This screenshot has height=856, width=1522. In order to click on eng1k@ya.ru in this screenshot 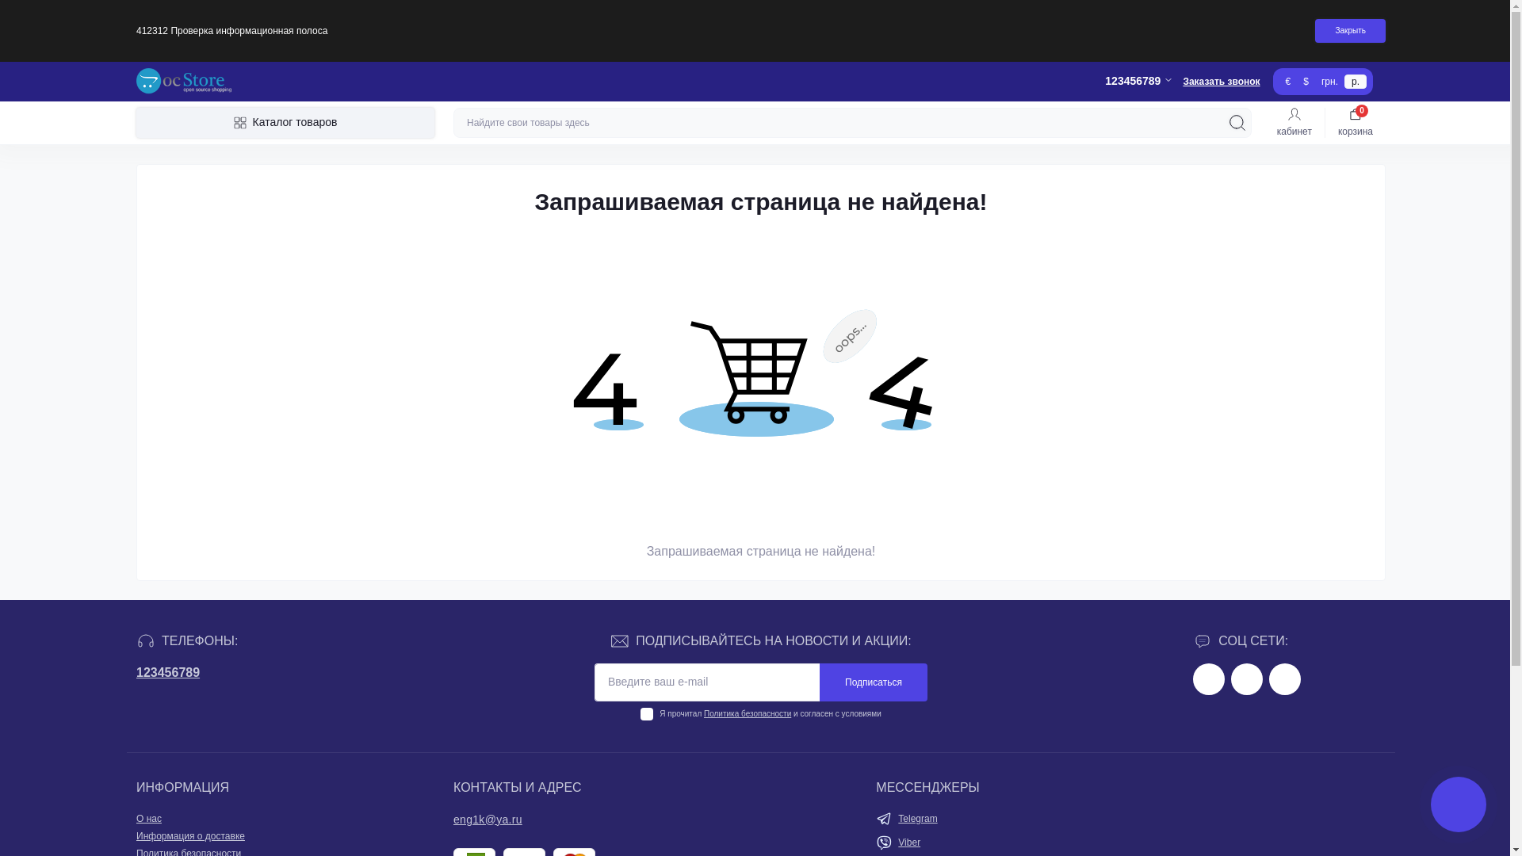, I will do `click(488, 820)`.